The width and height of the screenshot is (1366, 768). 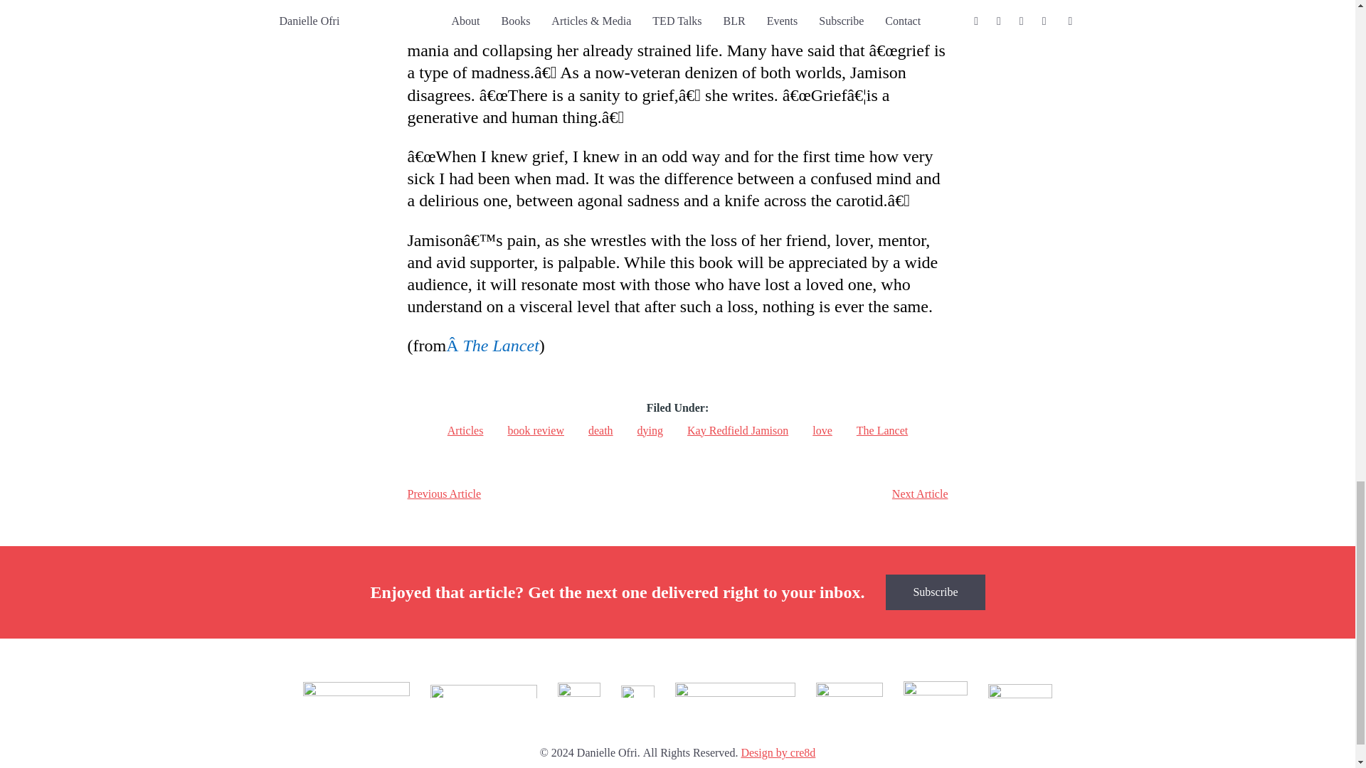 I want to click on Previous Article, so click(x=444, y=494).